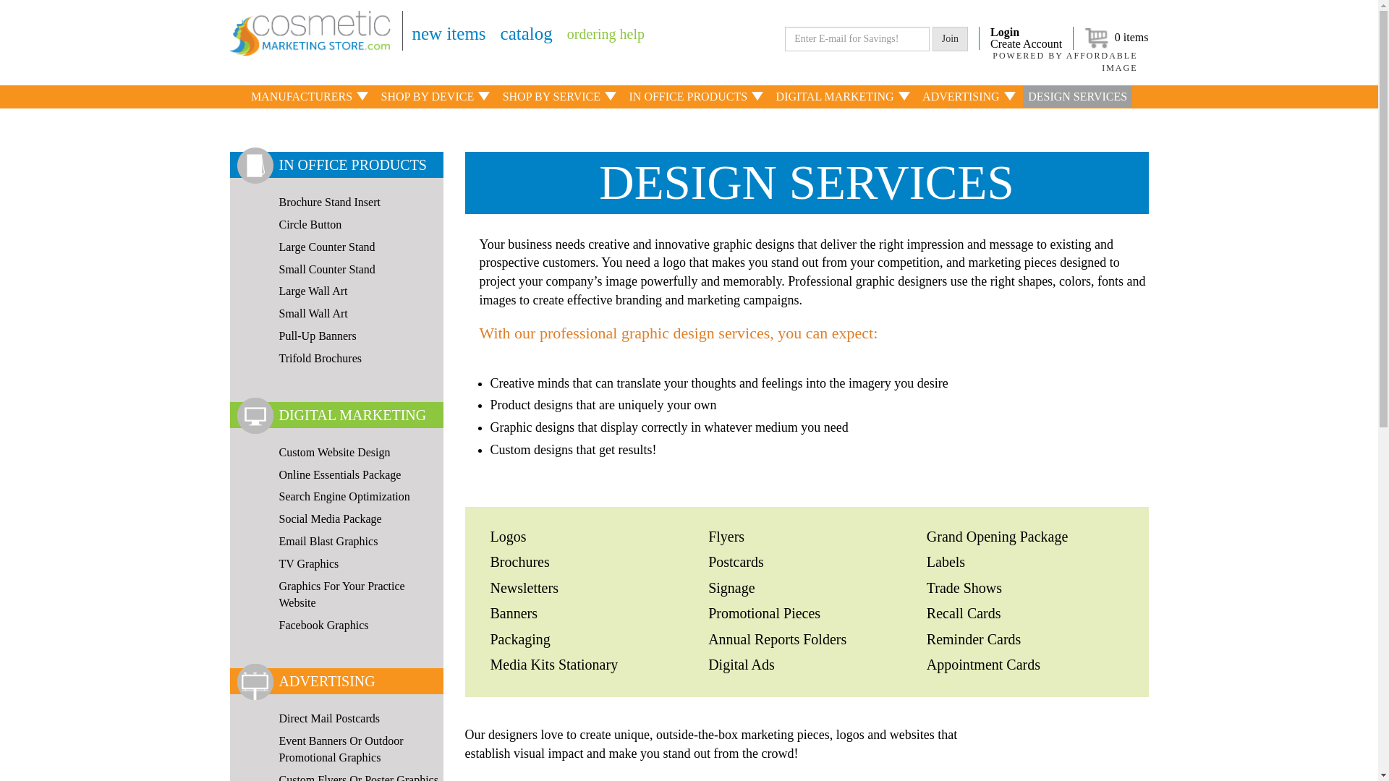  I want to click on catalog, so click(527, 33).